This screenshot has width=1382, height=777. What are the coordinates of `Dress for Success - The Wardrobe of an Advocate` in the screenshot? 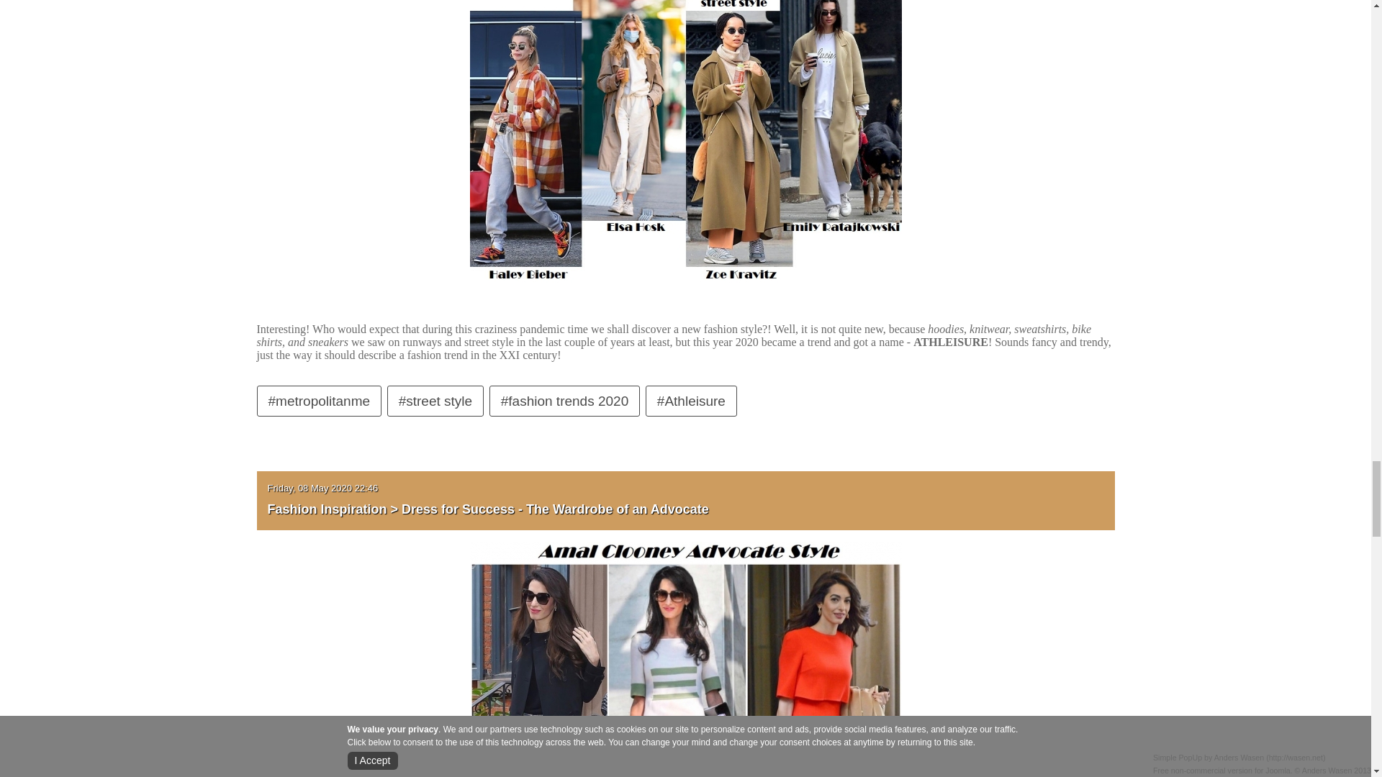 It's located at (685, 750).